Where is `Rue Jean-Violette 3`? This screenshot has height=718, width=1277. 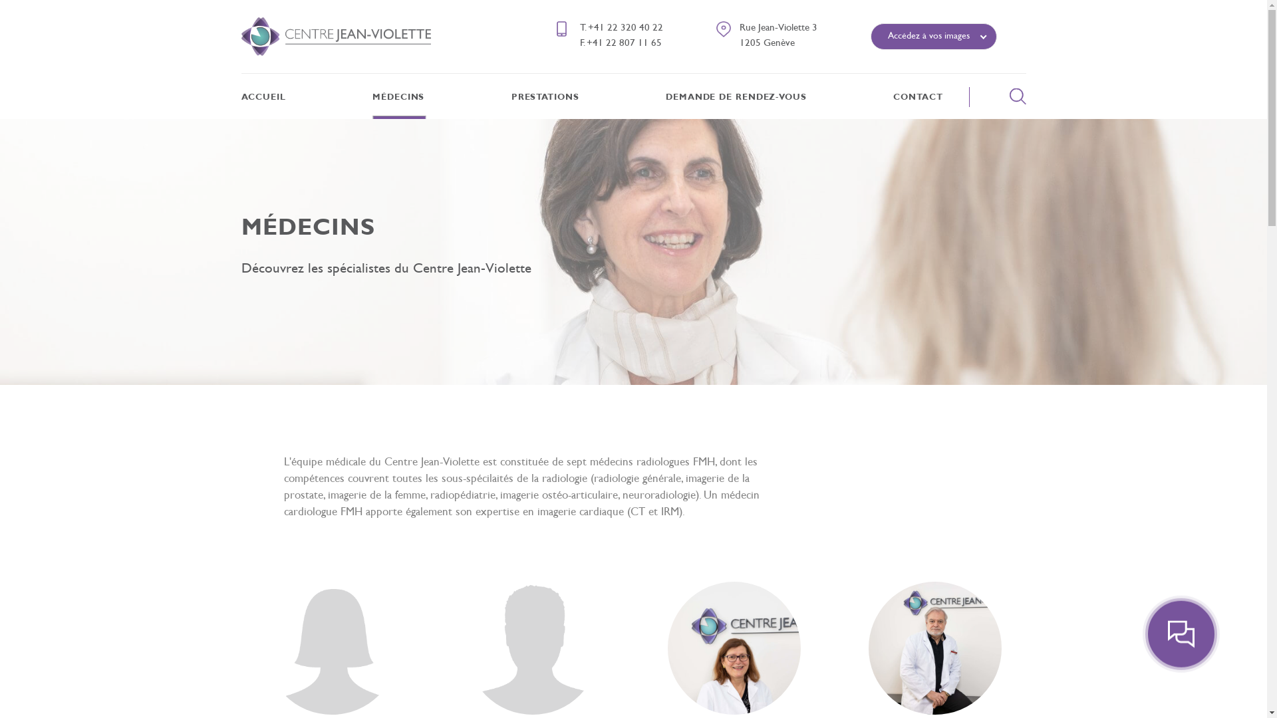
Rue Jean-Violette 3 is located at coordinates (778, 28).